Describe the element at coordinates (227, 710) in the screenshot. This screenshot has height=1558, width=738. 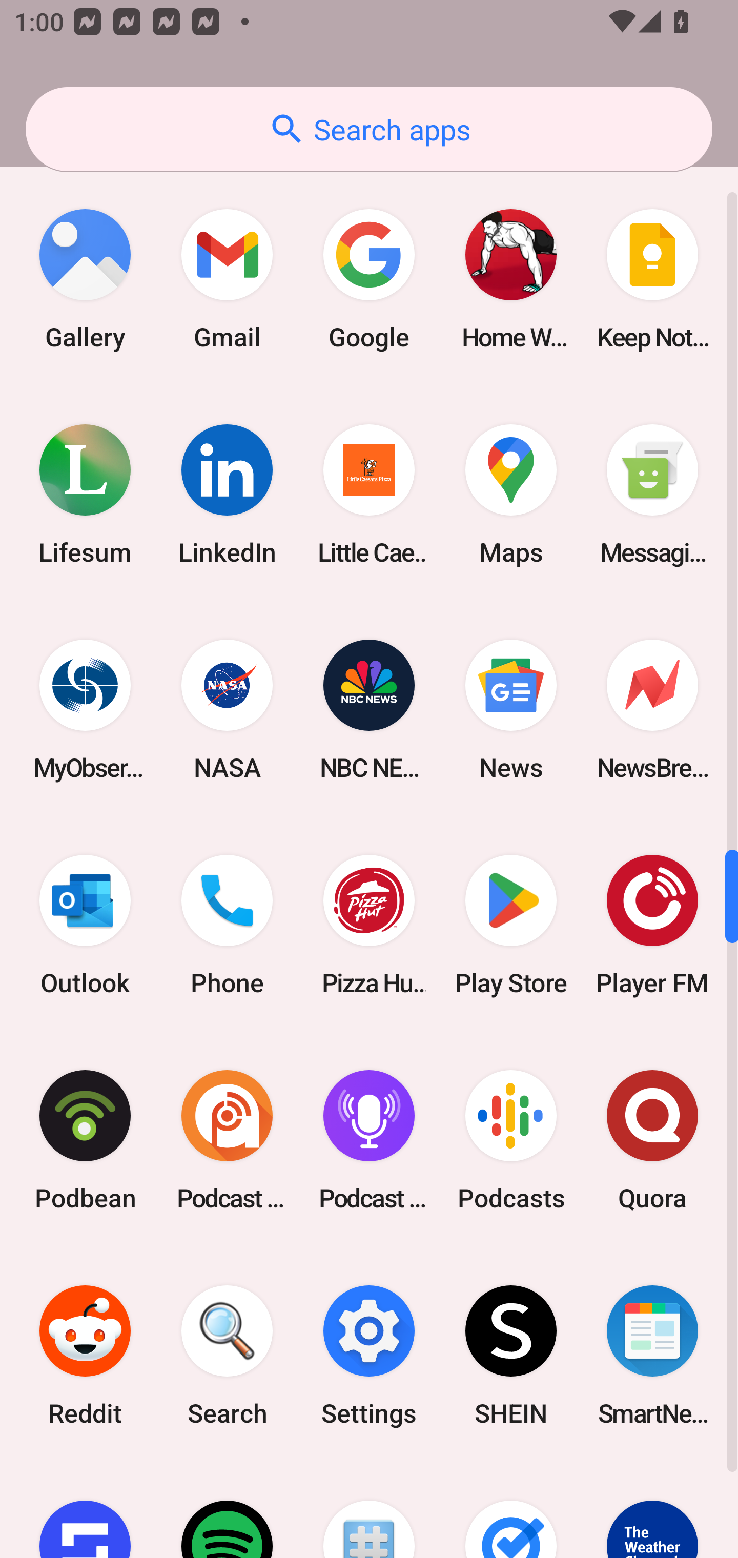
I see `NASA` at that location.